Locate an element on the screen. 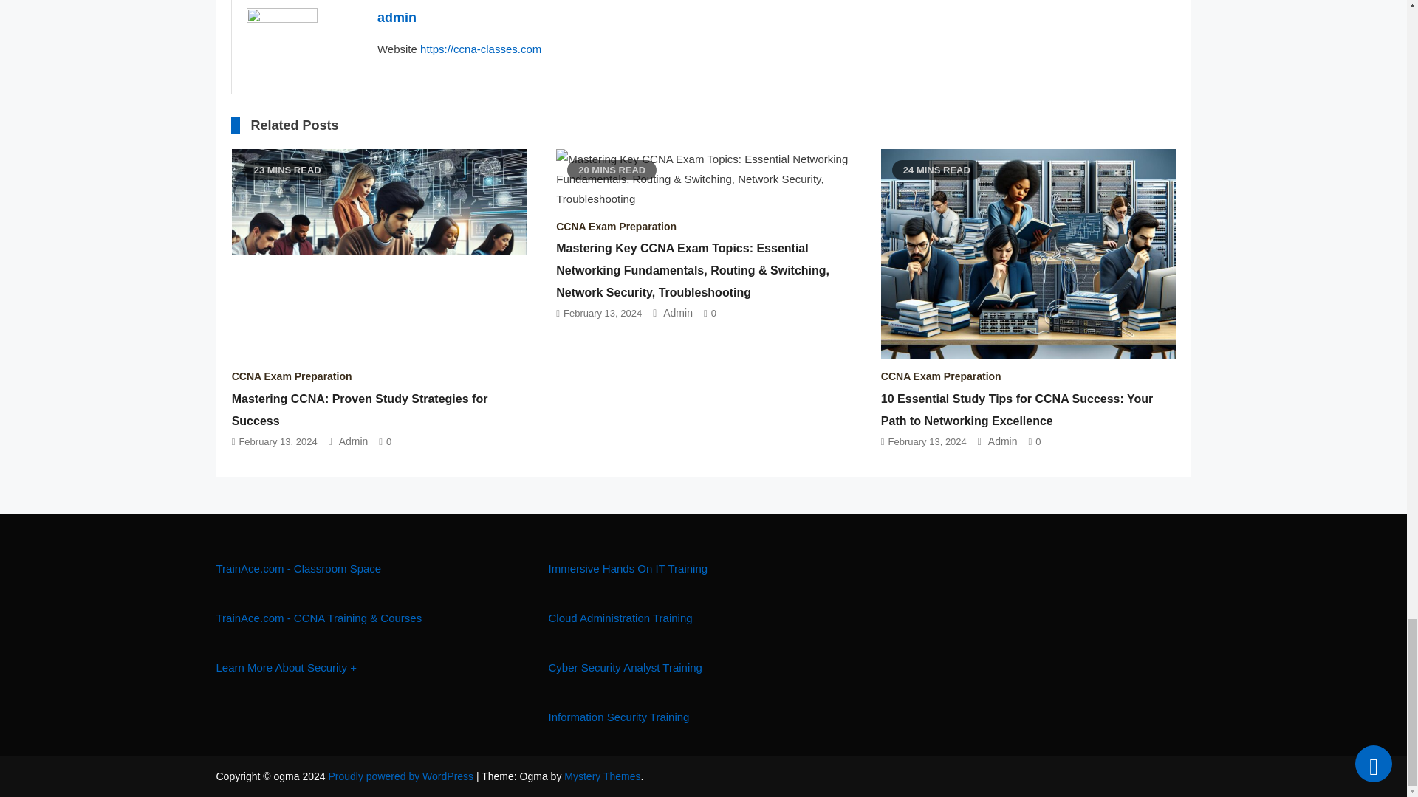 The width and height of the screenshot is (1418, 797). admin is located at coordinates (397, 18).